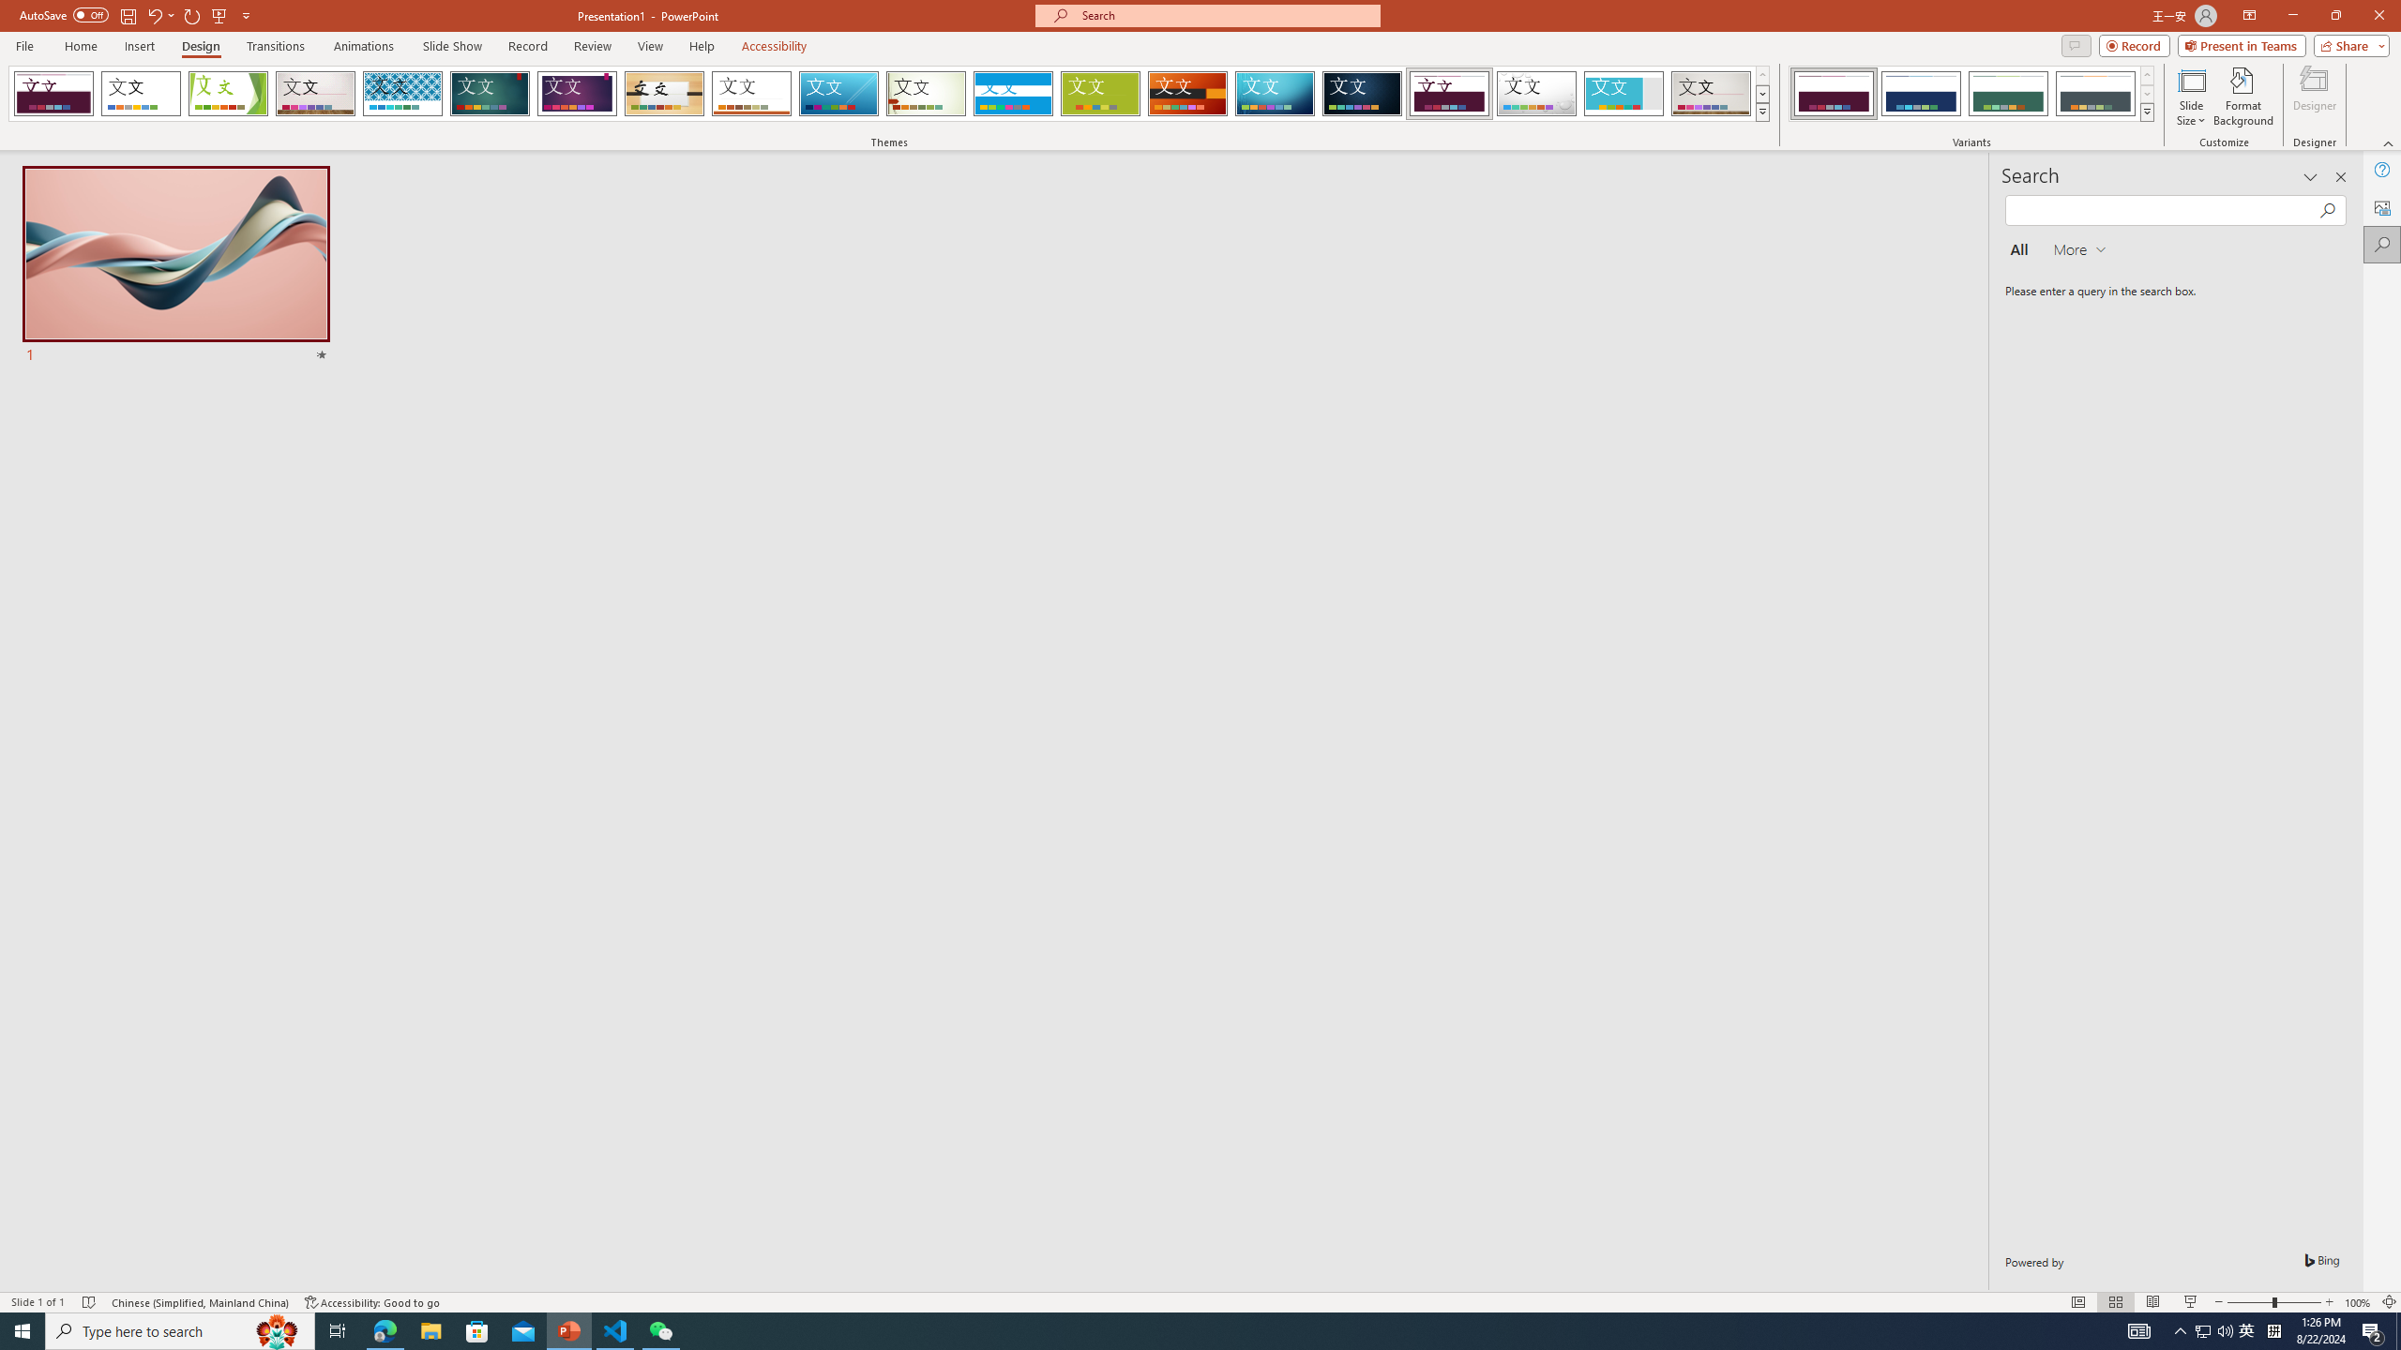 This screenshot has height=1350, width=2401. I want to click on Ion, so click(490, 94).